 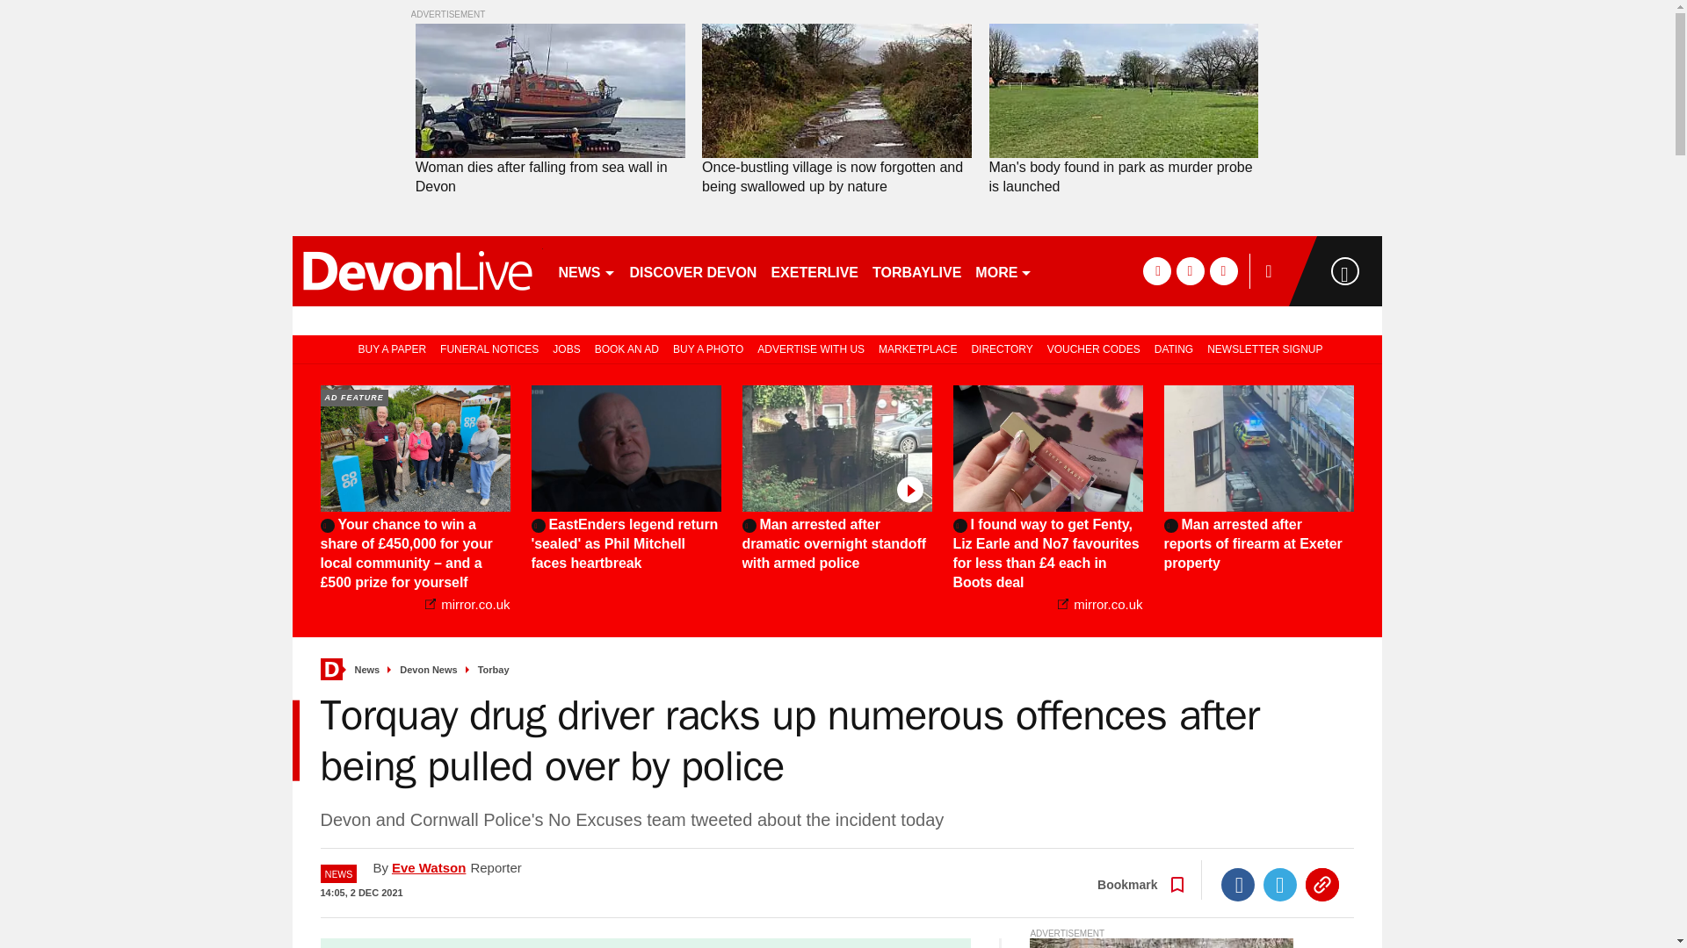 I want to click on Man's body found in park as murder probe is launched, so click(x=1123, y=177).